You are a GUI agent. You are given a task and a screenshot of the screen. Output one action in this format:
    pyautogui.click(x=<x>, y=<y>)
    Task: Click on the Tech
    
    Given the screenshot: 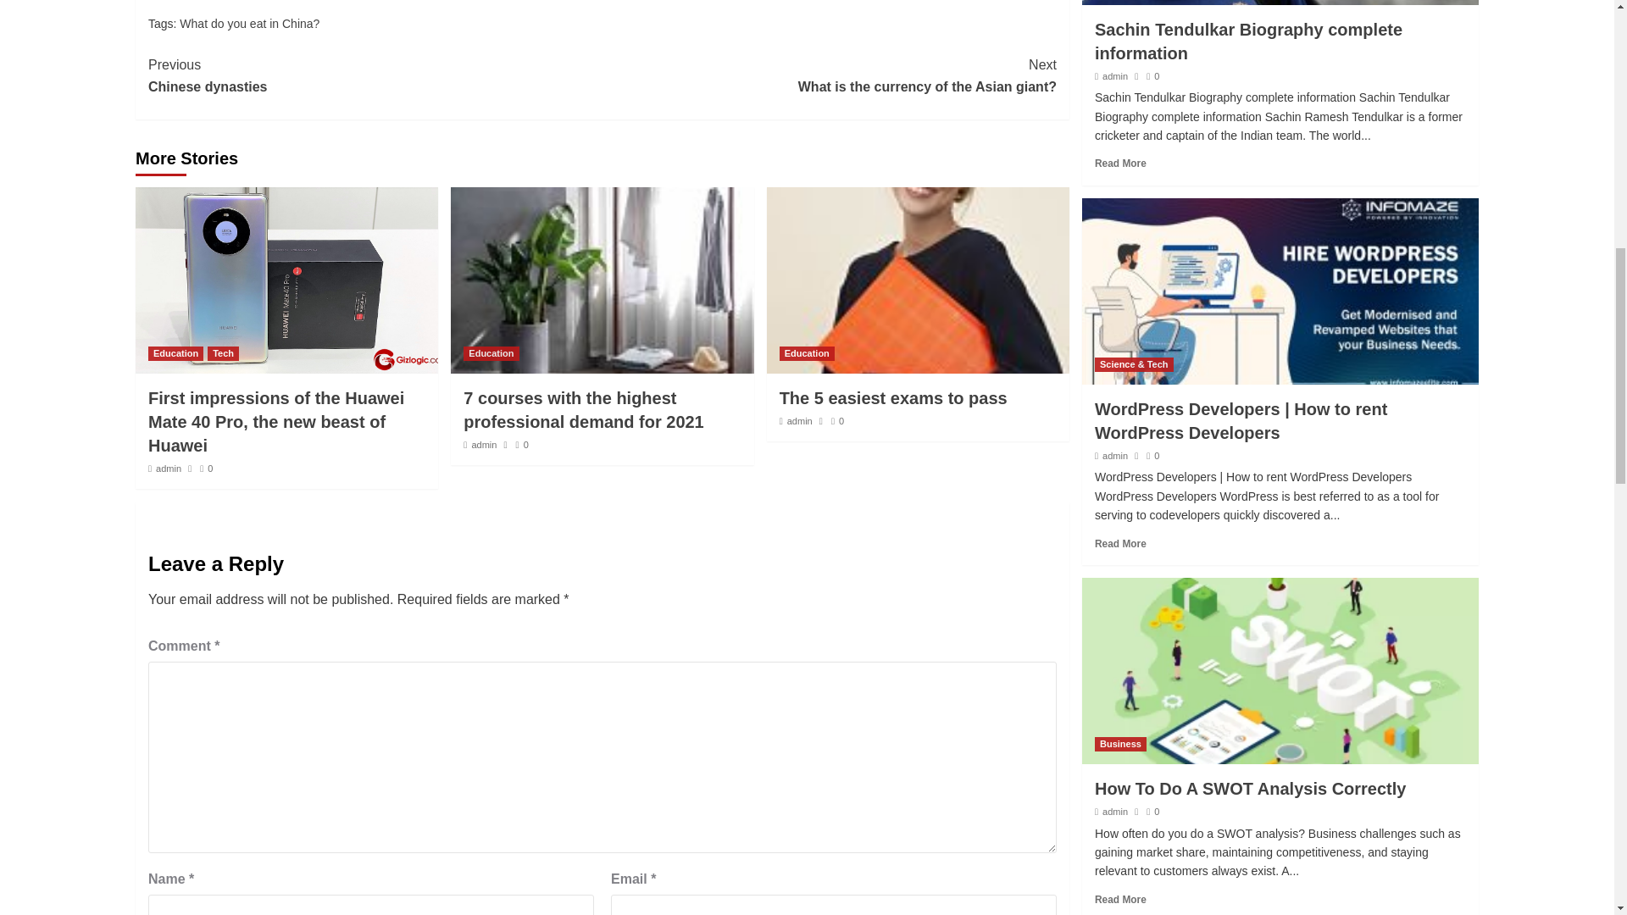 What is the action you would take?
    pyautogui.click(x=224, y=353)
    